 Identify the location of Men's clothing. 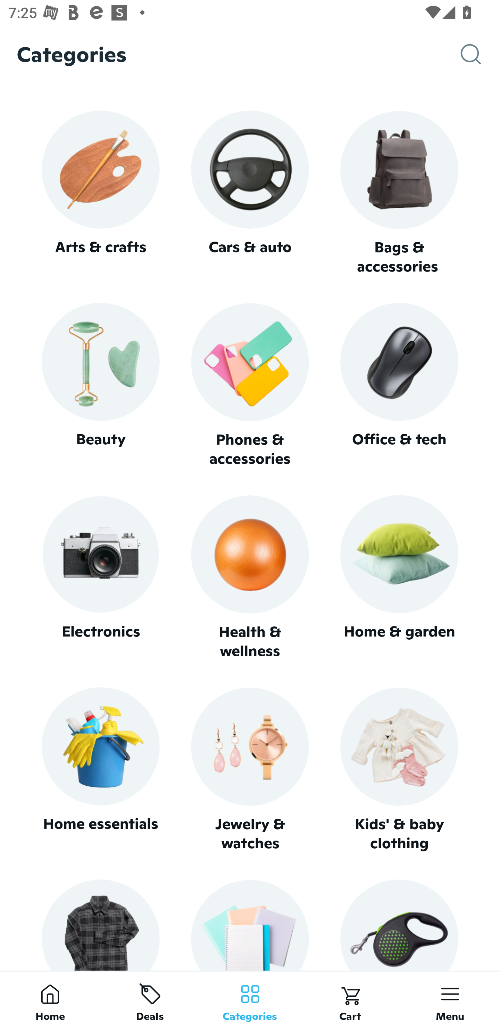
(100, 925).